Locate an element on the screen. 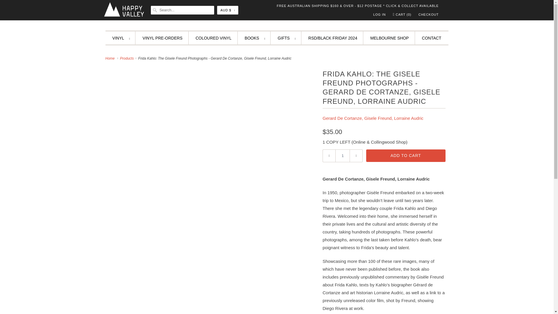 The width and height of the screenshot is (558, 314). LOG IN is located at coordinates (379, 14).